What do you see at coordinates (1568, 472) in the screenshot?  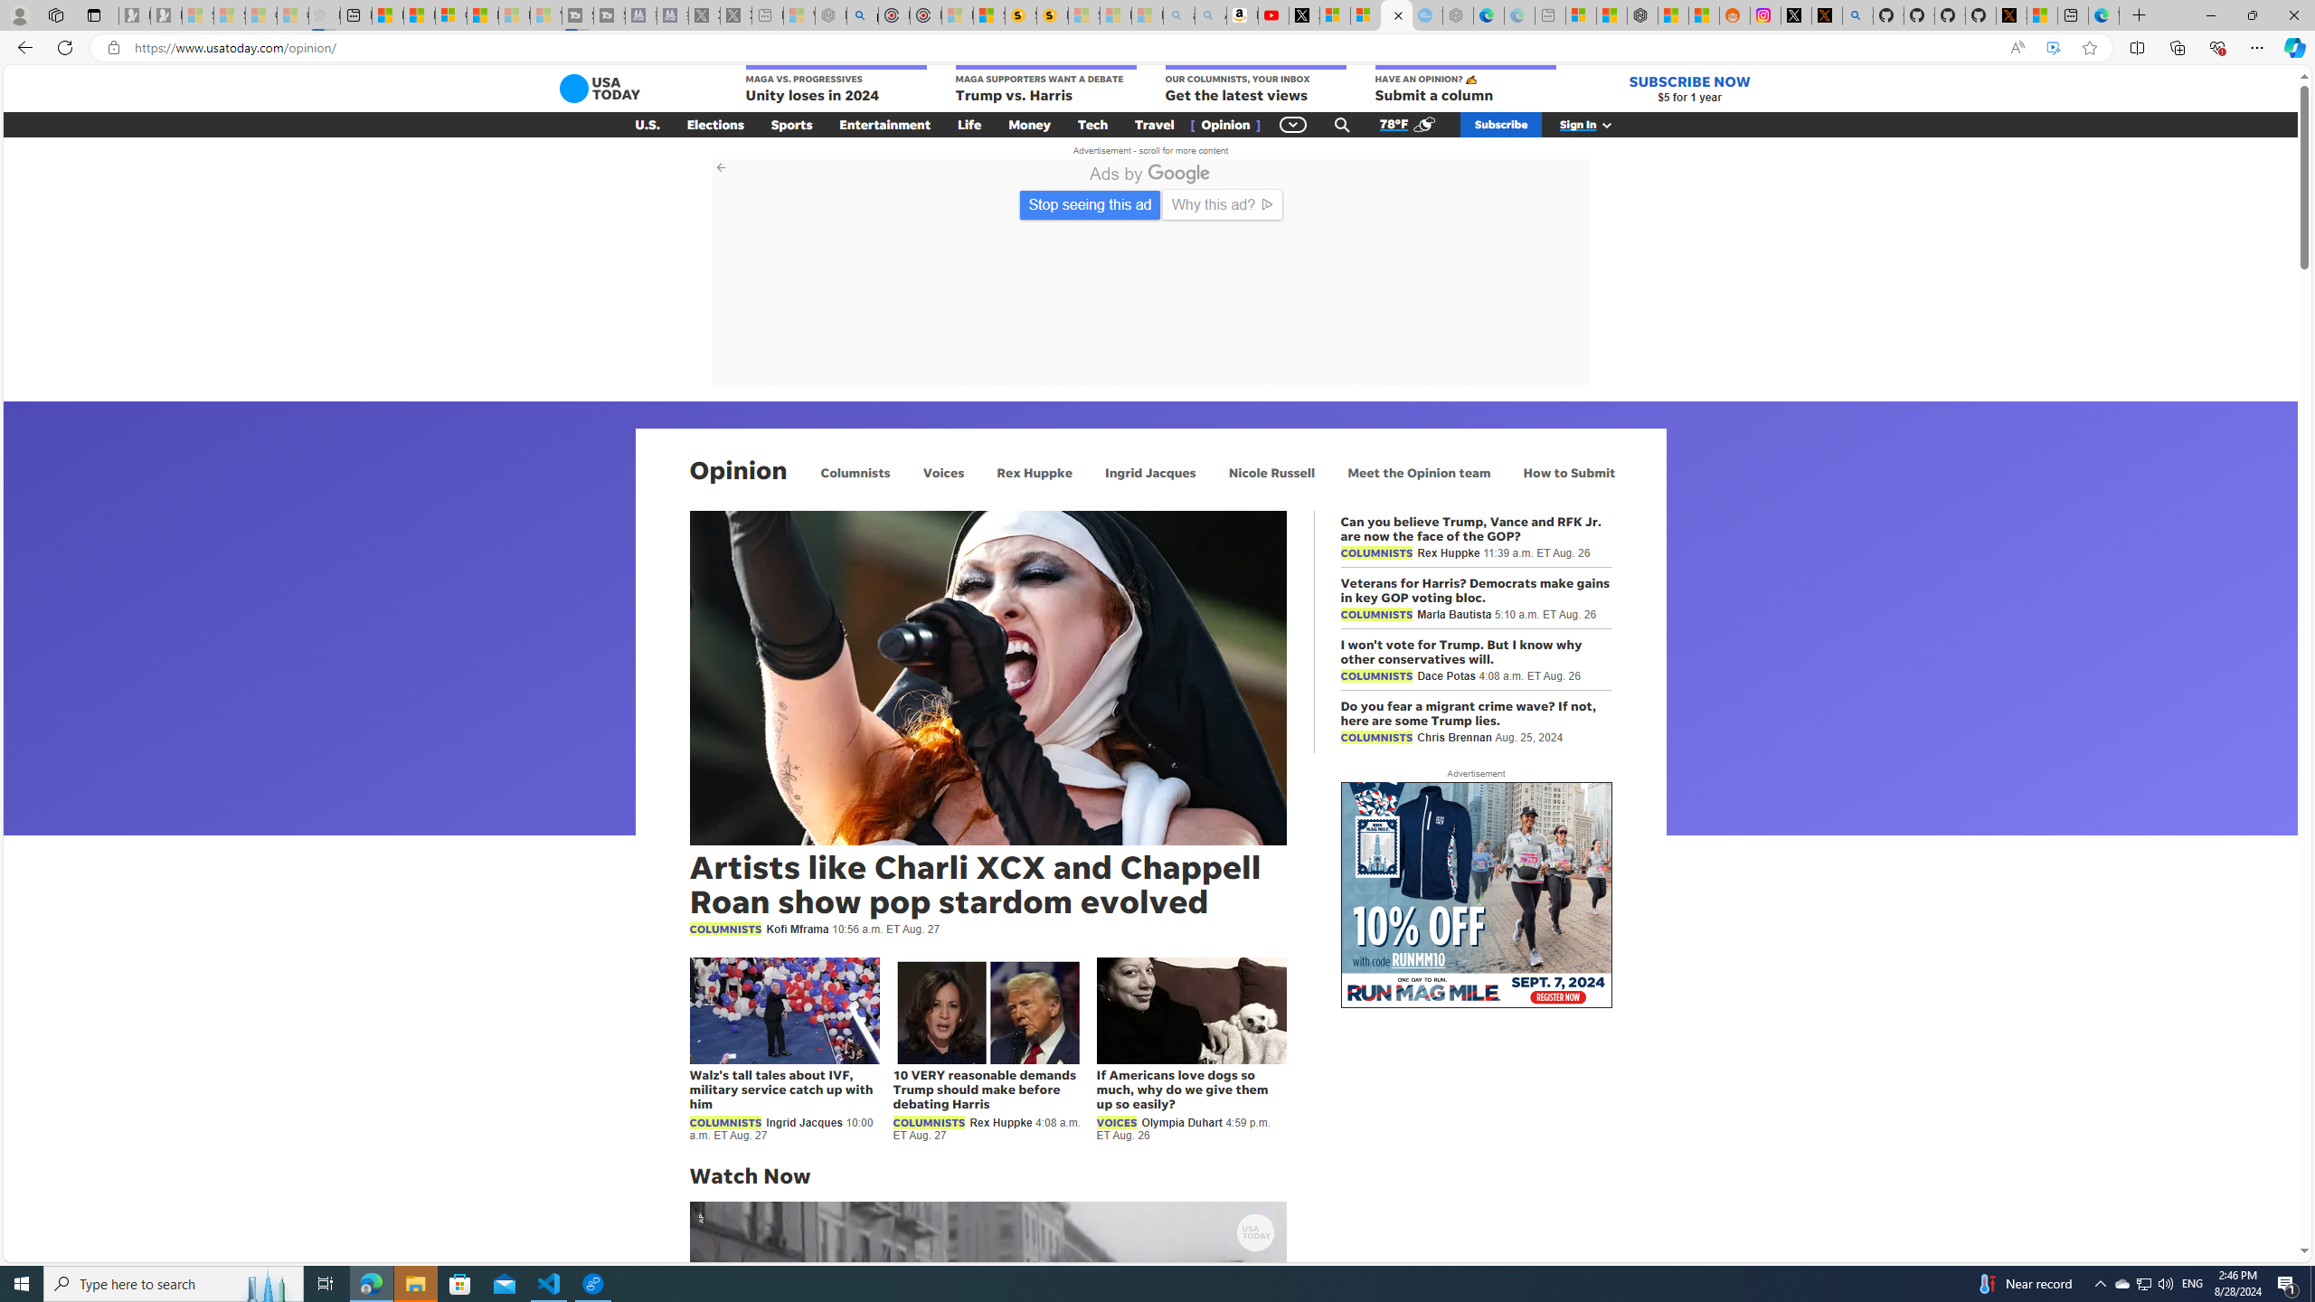 I see `How to Submit` at bounding box center [1568, 472].